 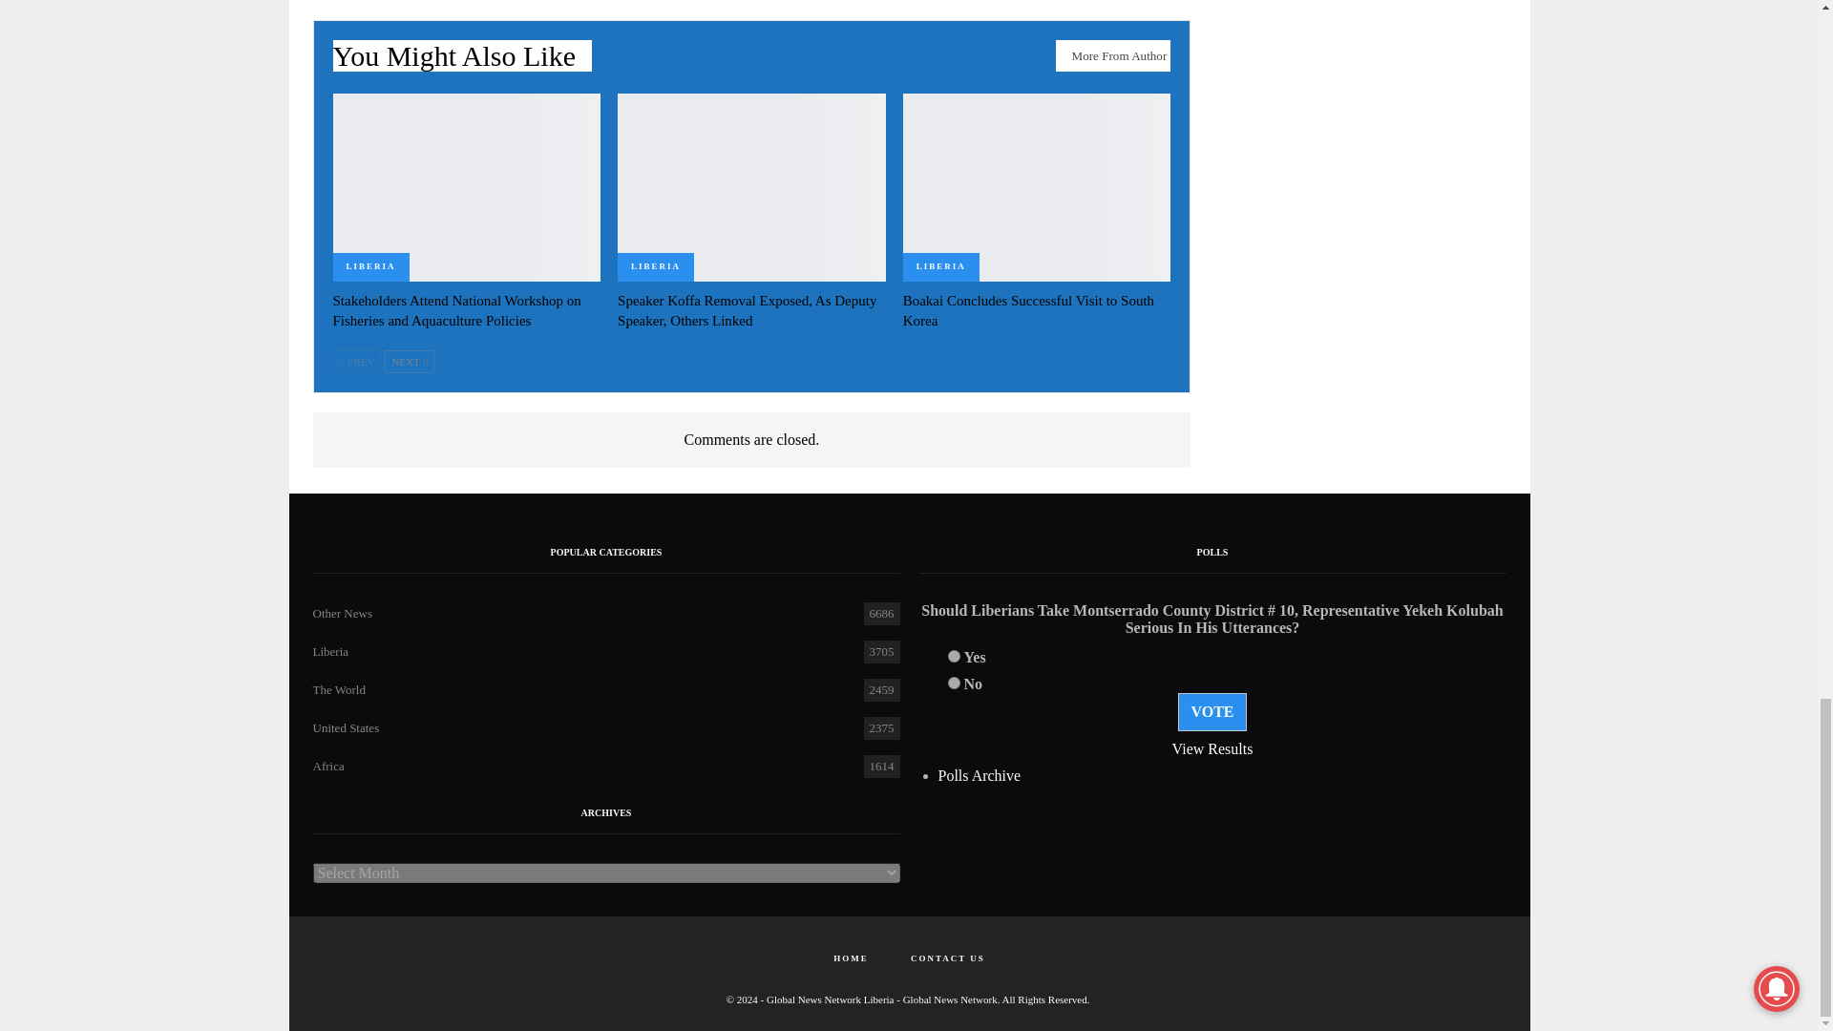 What do you see at coordinates (953, 683) in the screenshot?
I see `377` at bounding box center [953, 683].